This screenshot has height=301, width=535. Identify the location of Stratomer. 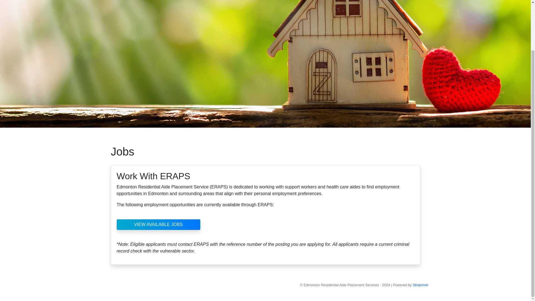
(420, 285).